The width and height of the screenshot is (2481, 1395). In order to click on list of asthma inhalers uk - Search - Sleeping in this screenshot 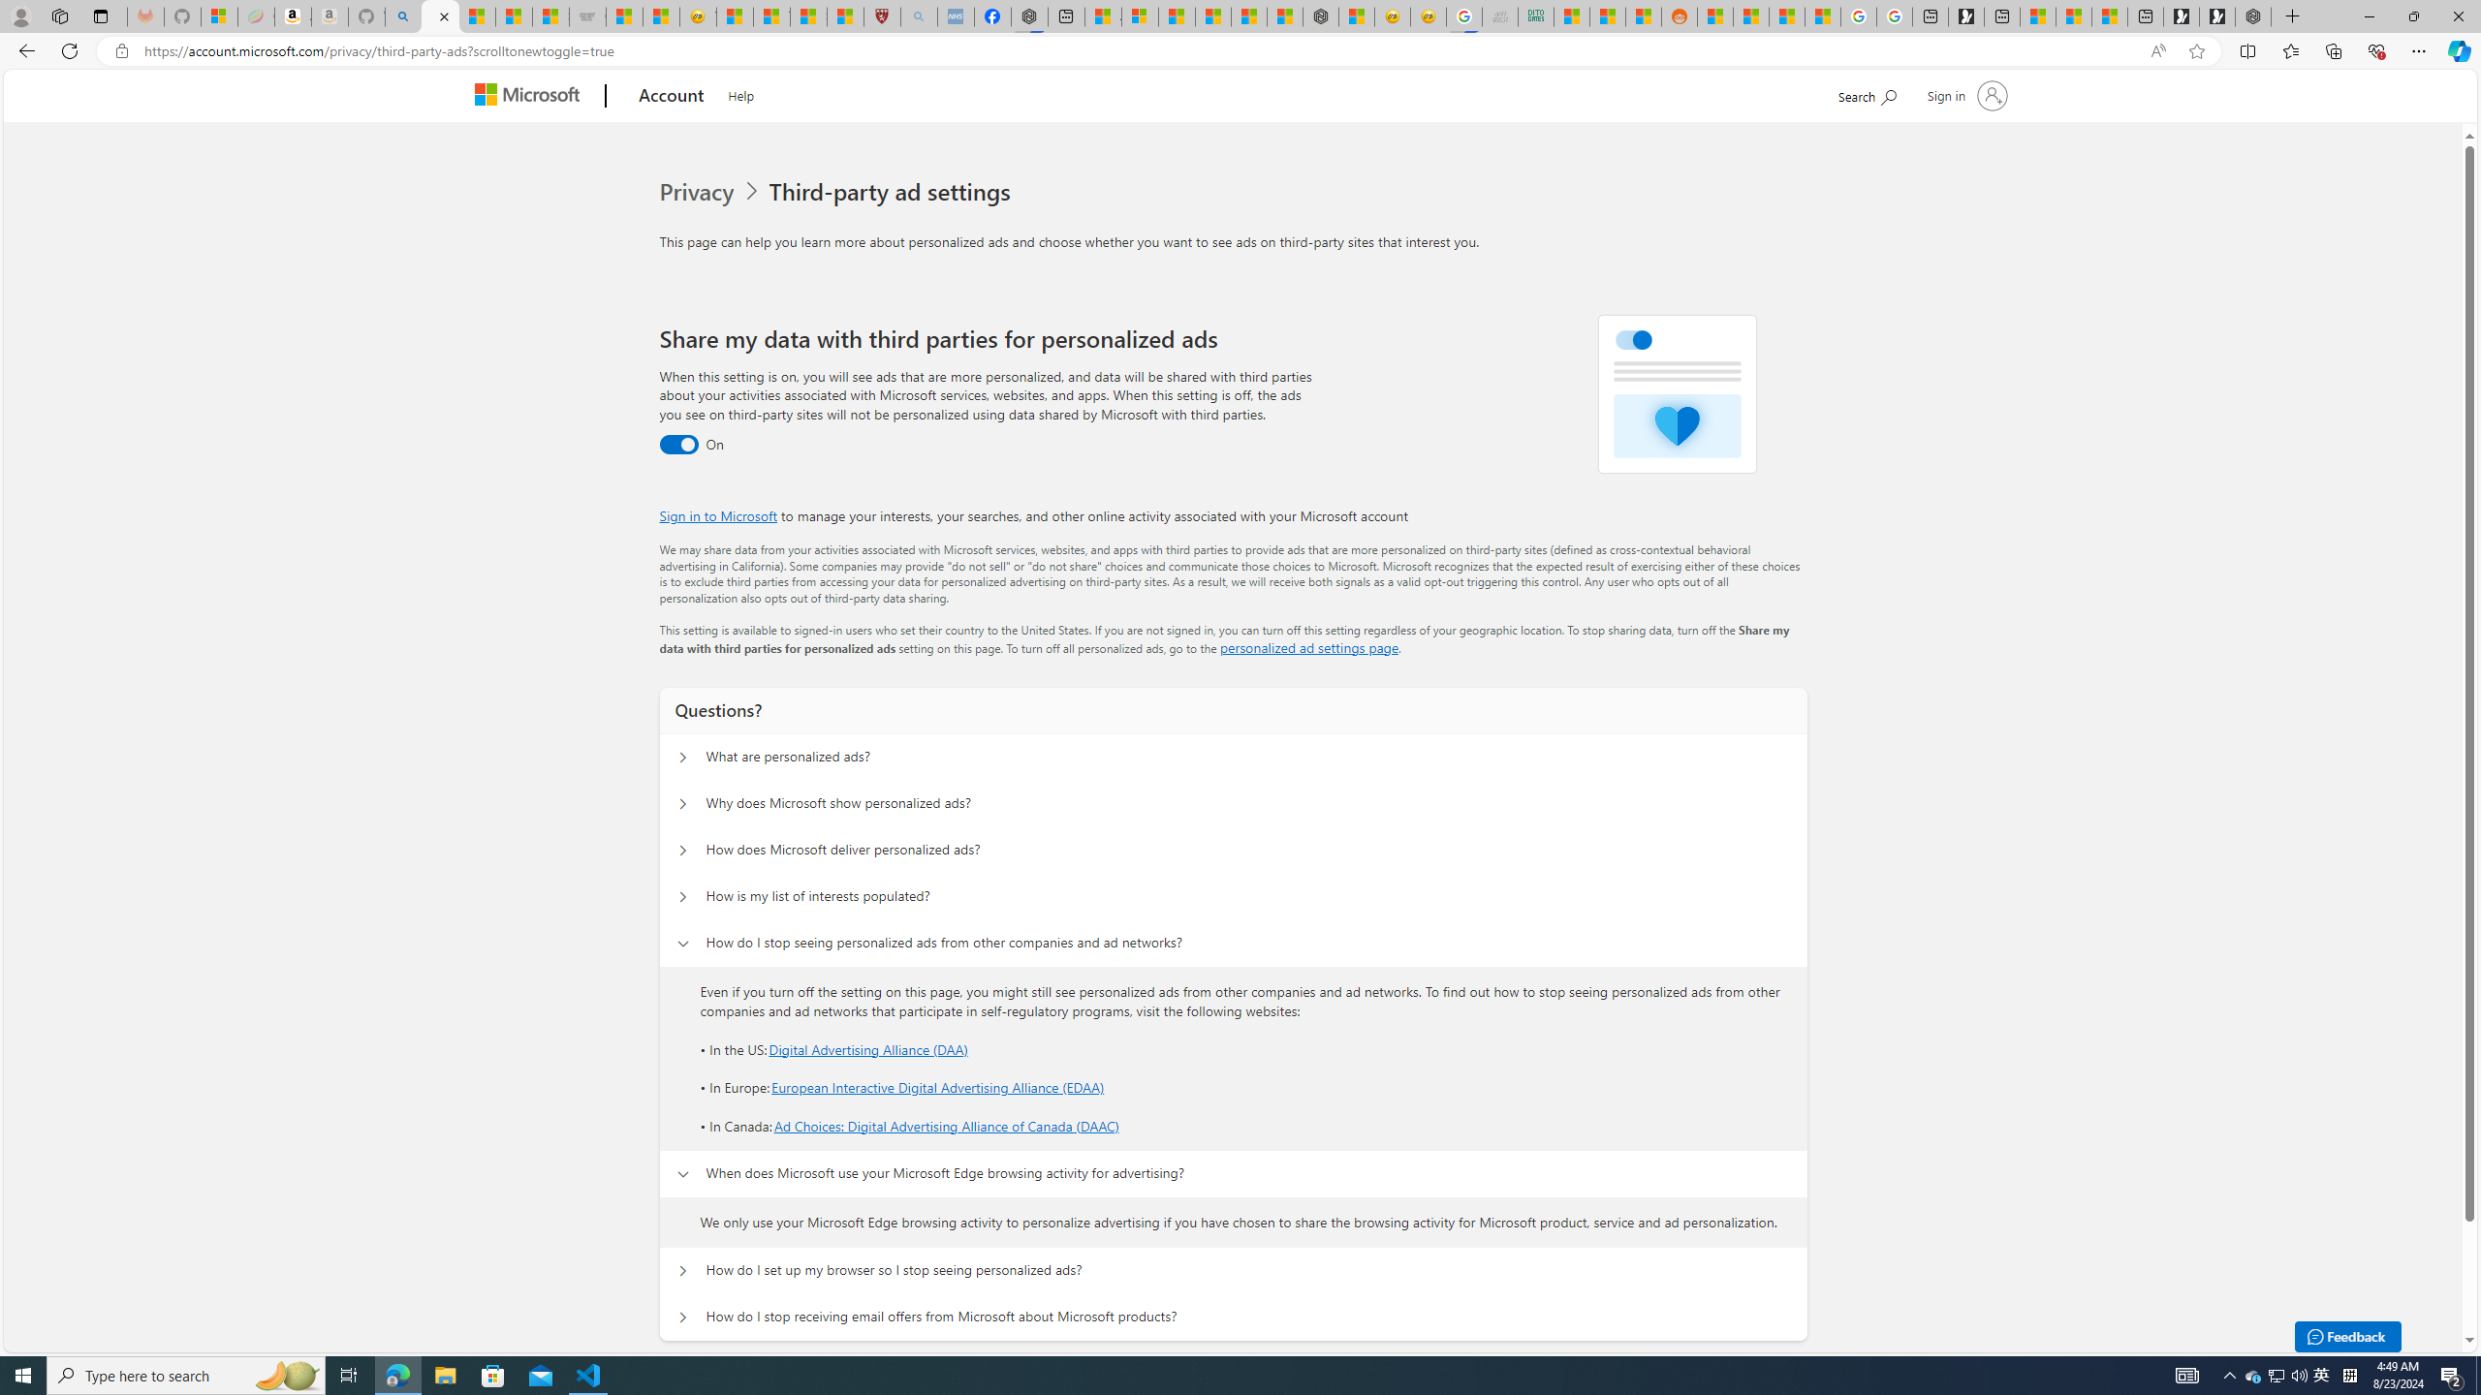, I will do `click(919, 16)`.